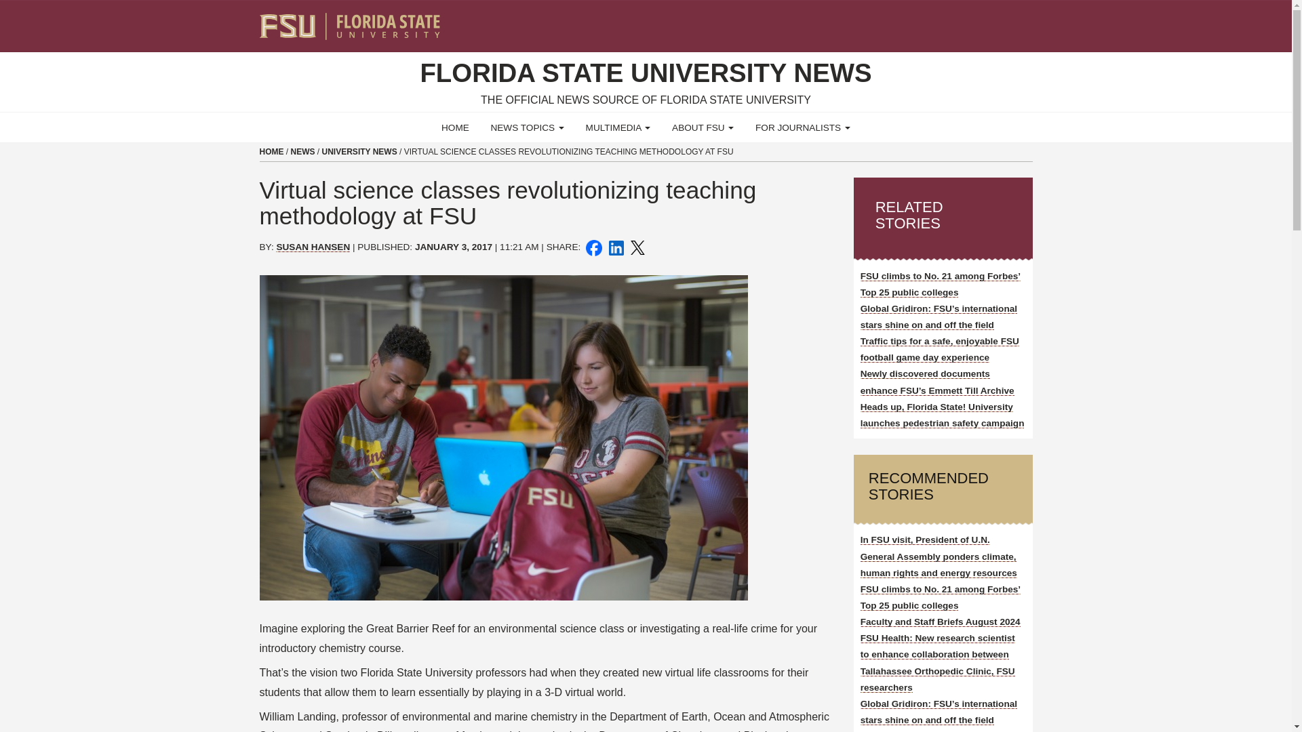  Describe the element at coordinates (5, 4) in the screenshot. I see `Skip to content` at that location.